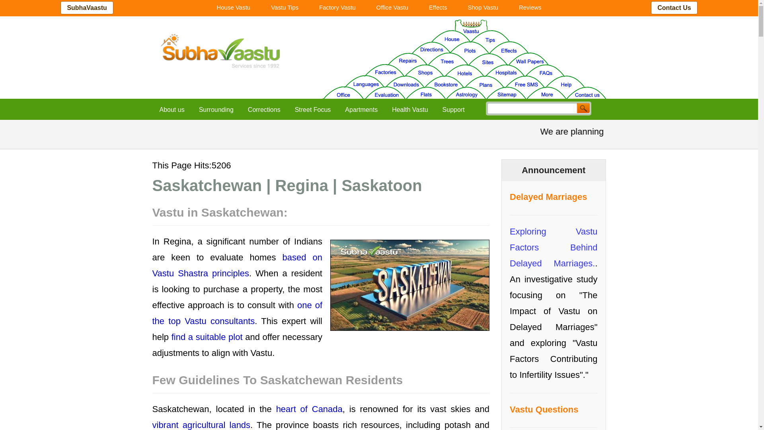 The width and height of the screenshot is (764, 430). What do you see at coordinates (392, 7) in the screenshot?
I see `Office Vastu` at bounding box center [392, 7].